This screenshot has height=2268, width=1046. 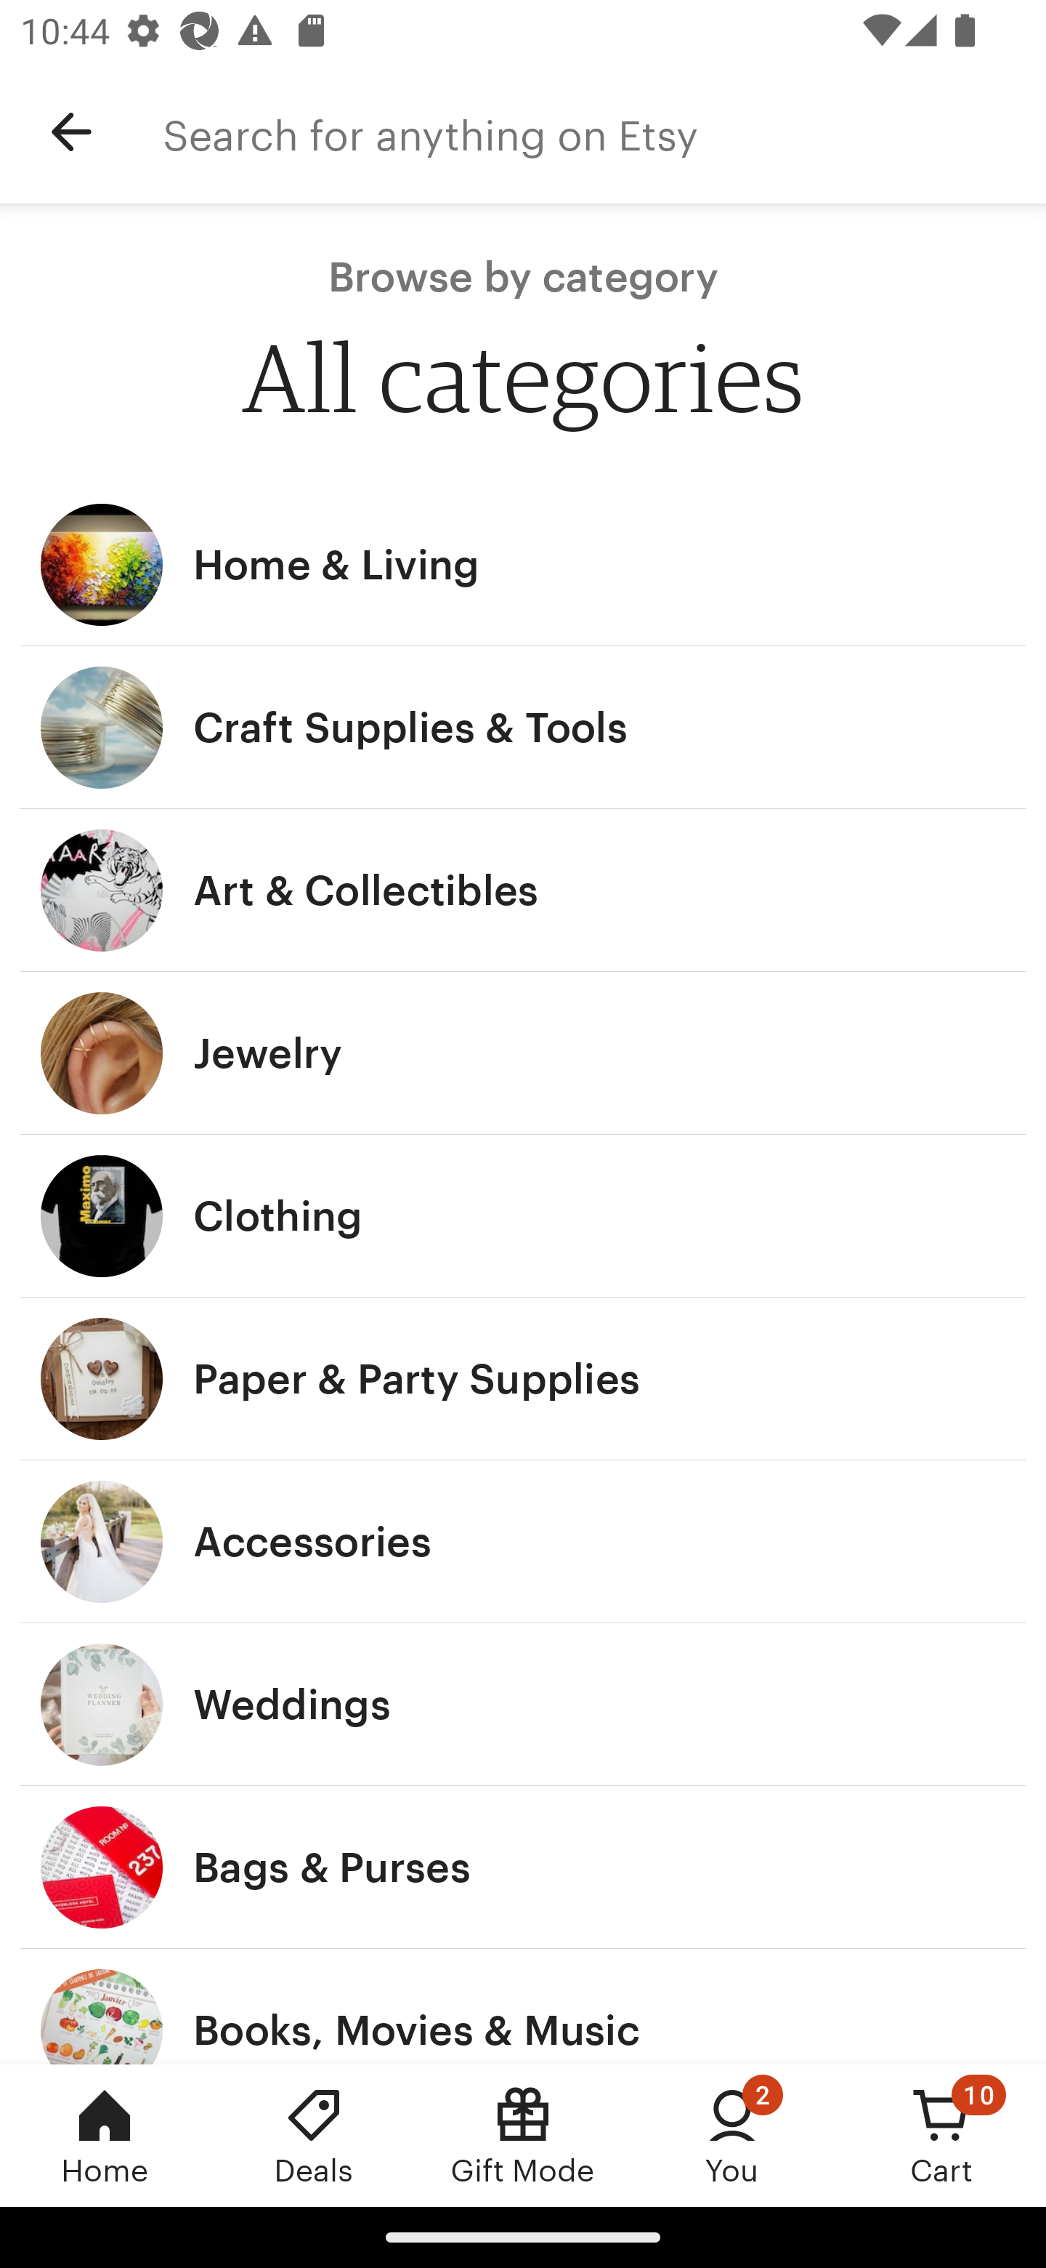 I want to click on Navigate up, so click(x=71, y=132).